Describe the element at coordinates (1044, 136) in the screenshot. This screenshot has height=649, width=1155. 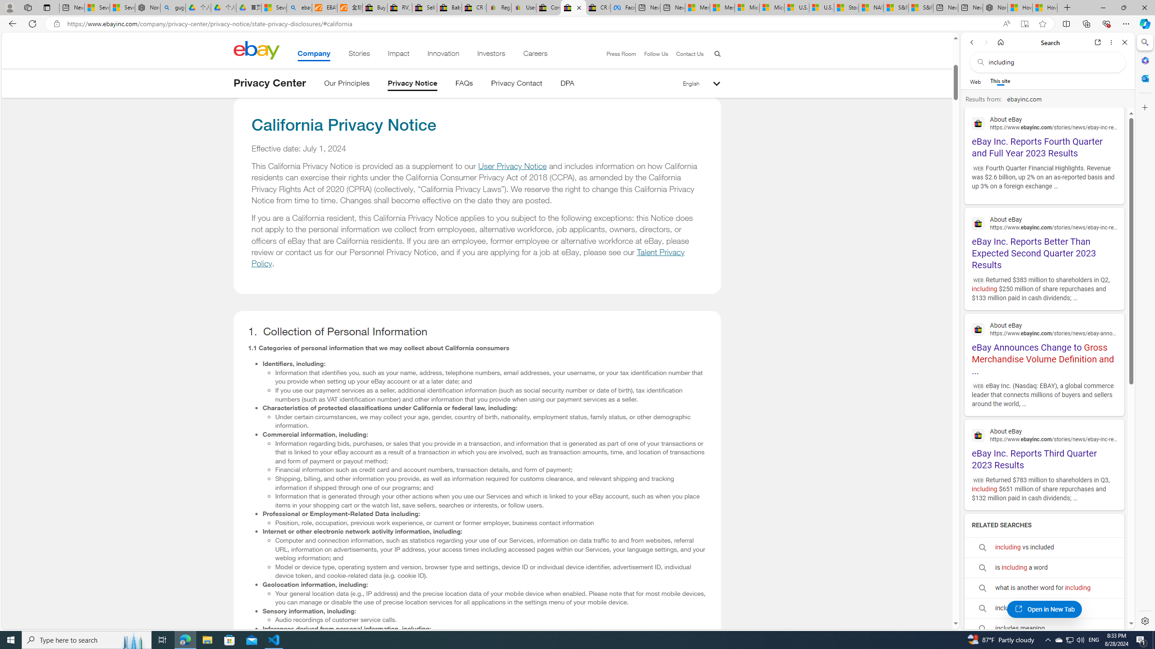
I see `eBay Inc. Reports Fourth Quarter and Full Year 2023 Results` at that location.